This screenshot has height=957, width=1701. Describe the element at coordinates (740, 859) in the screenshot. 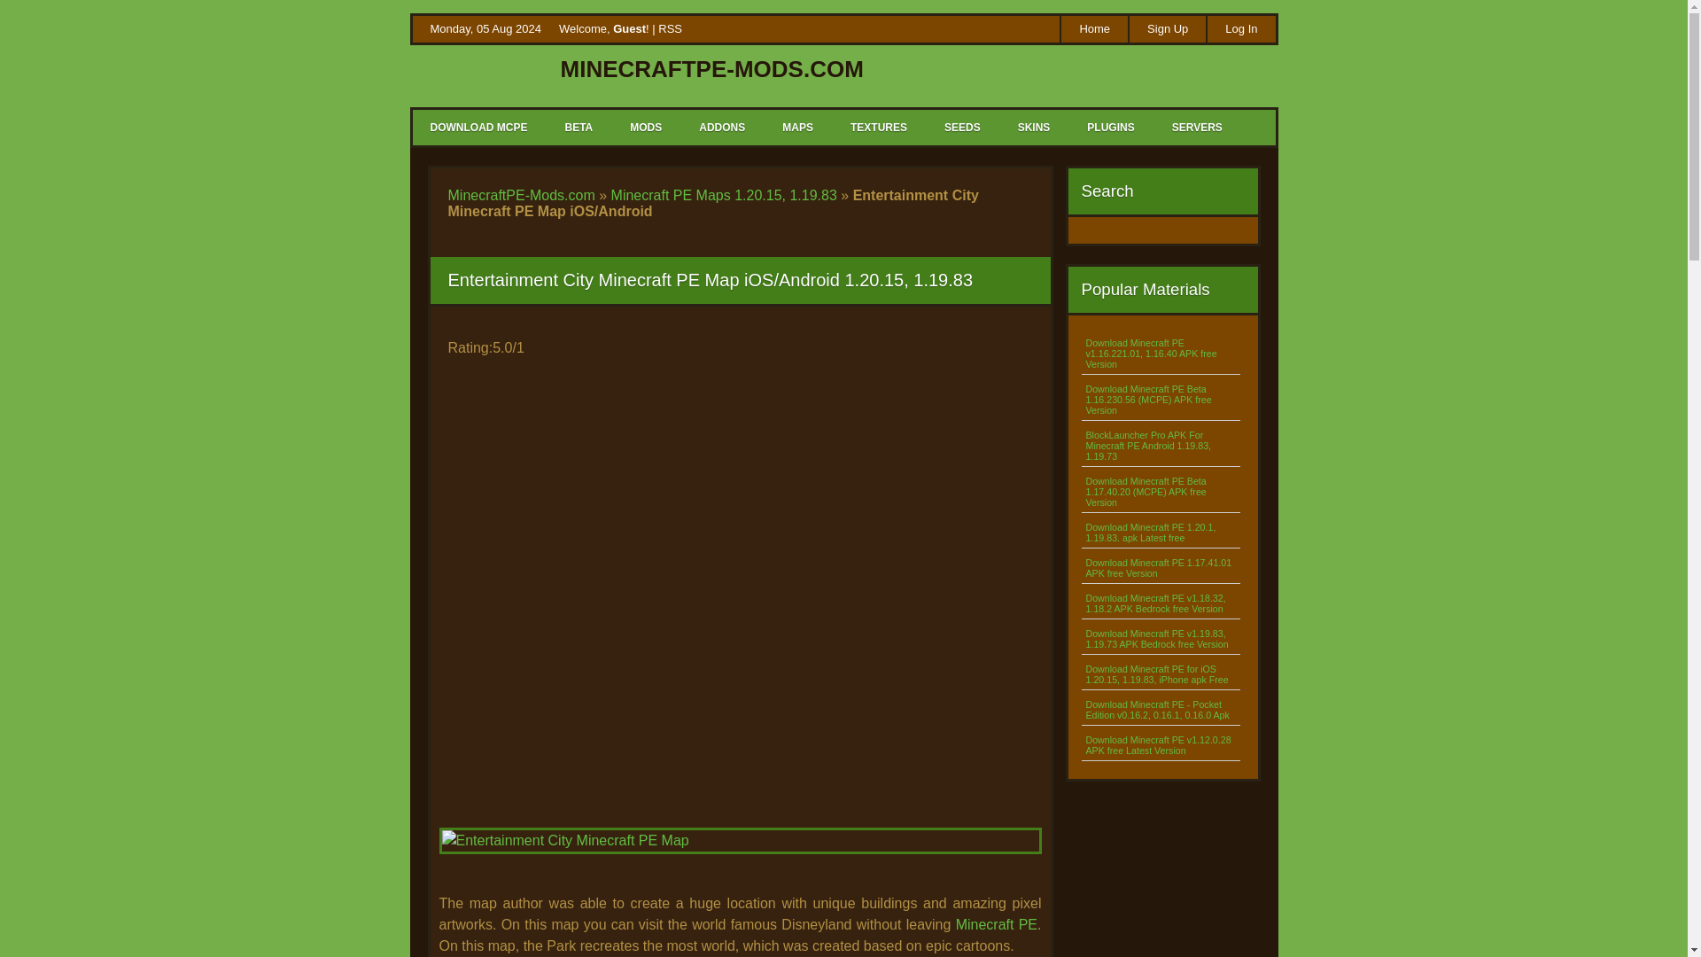

I see `Click to view in full size...` at that location.